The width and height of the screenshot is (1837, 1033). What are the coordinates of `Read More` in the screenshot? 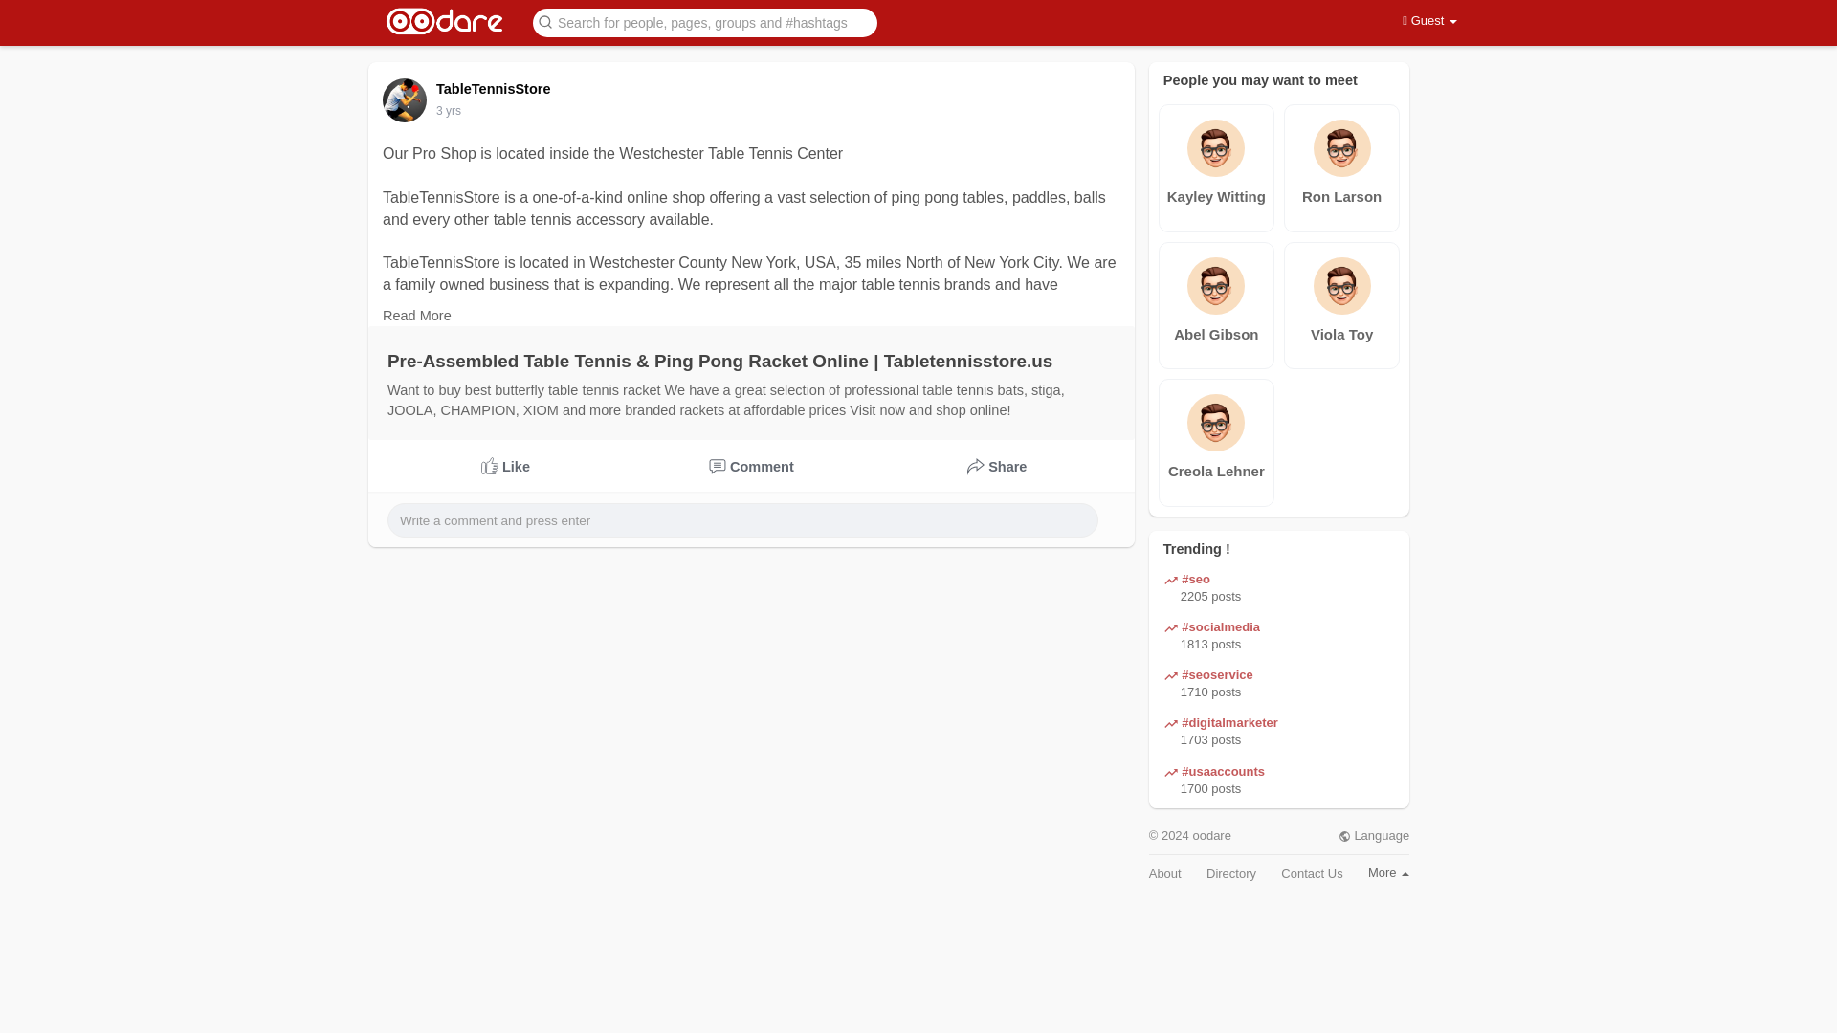 It's located at (417, 316).